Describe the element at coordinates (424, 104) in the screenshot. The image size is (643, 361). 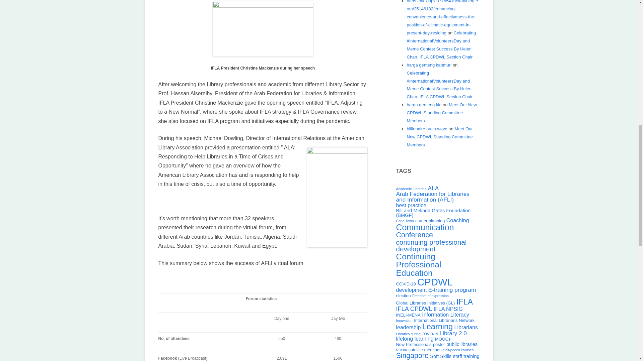
I see `harga genteng kia` at that location.